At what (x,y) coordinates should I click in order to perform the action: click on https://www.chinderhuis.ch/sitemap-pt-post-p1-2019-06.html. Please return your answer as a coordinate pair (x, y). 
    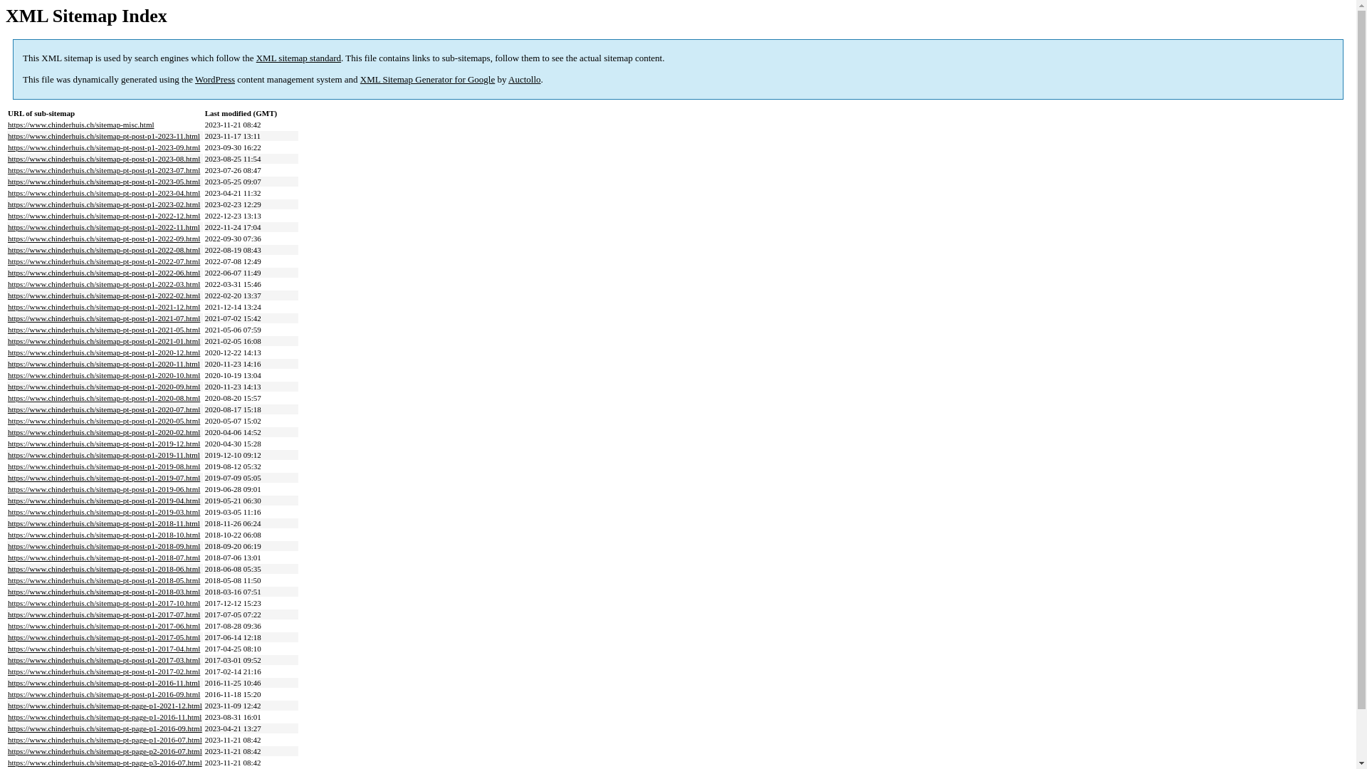
    Looking at the image, I should click on (104, 489).